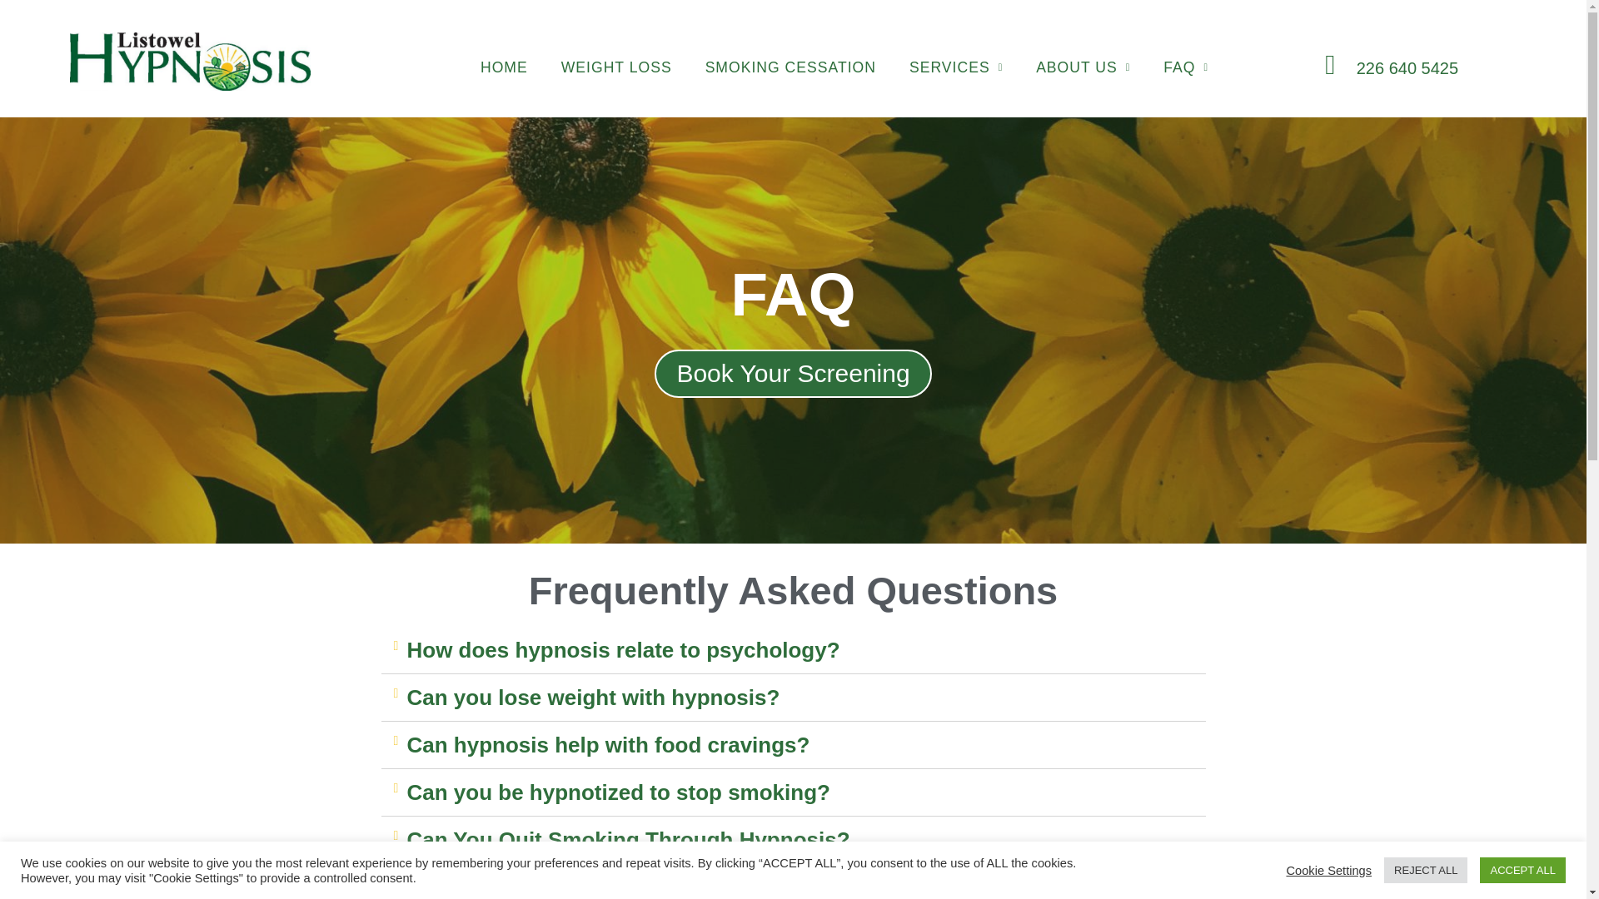  I want to click on WEIGHT LOSS, so click(616, 67).